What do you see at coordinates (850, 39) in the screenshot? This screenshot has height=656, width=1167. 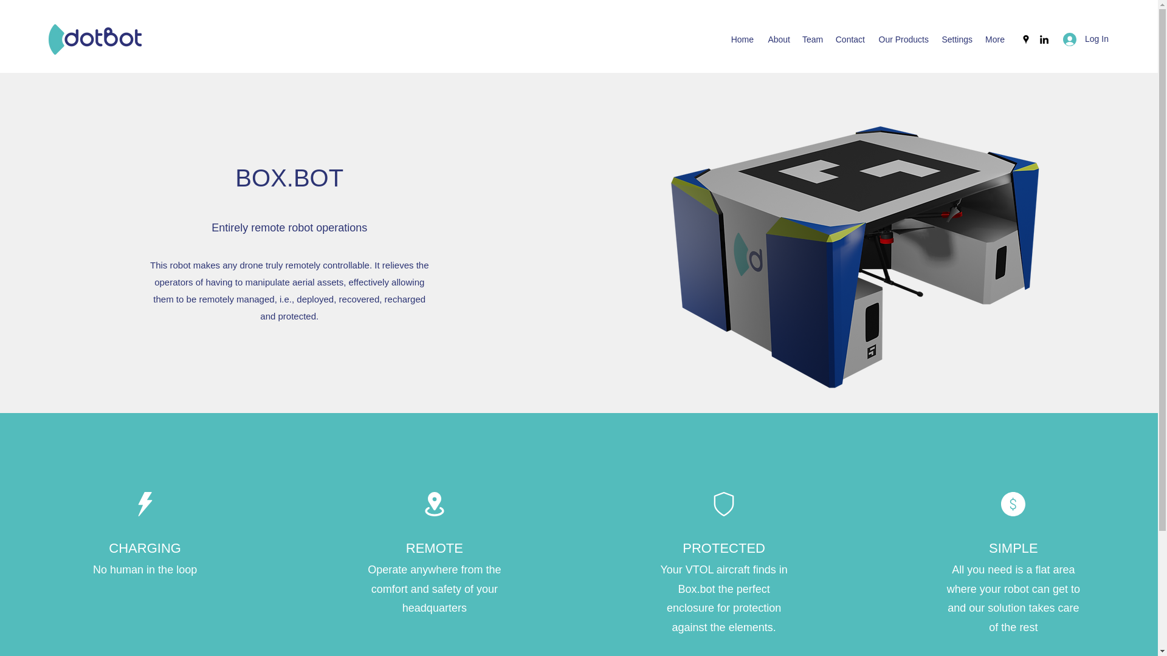 I see `Contact` at bounding box center [850, 39].